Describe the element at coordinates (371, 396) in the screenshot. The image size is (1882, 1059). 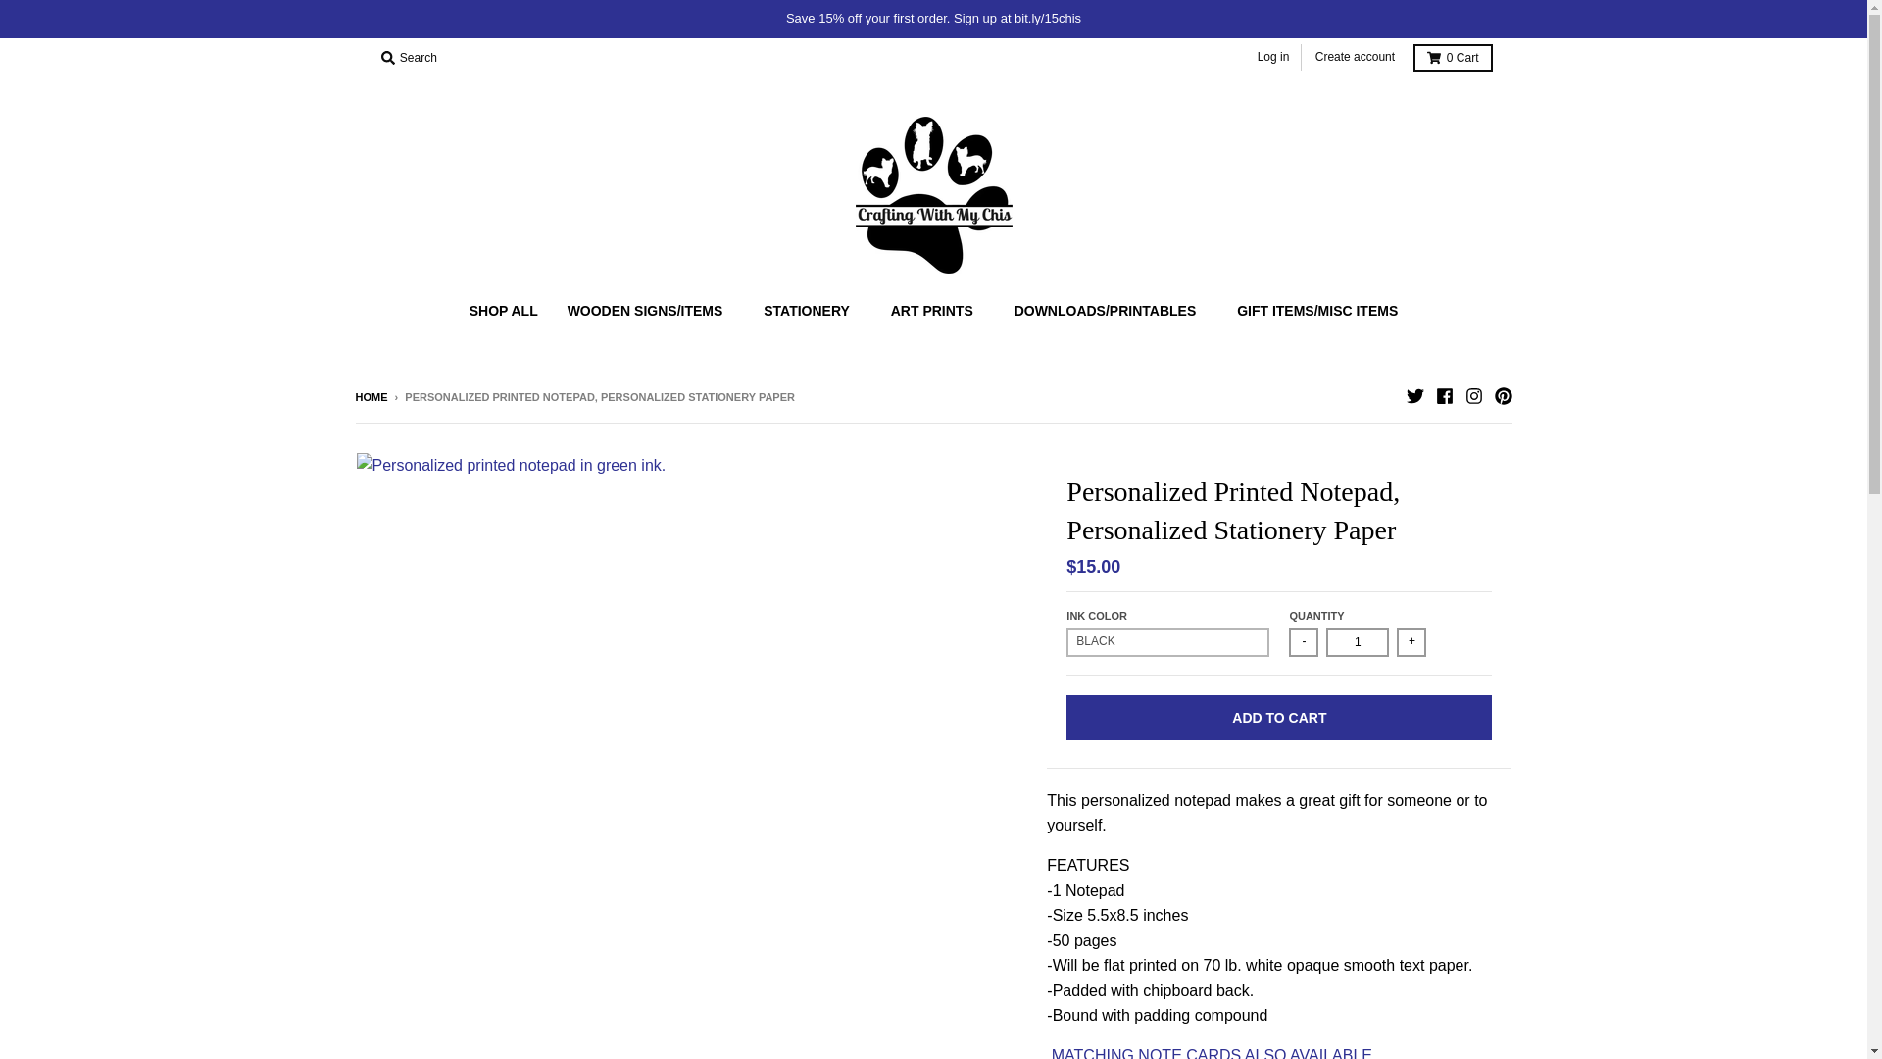
I see `Back to the frontpage` at that location.